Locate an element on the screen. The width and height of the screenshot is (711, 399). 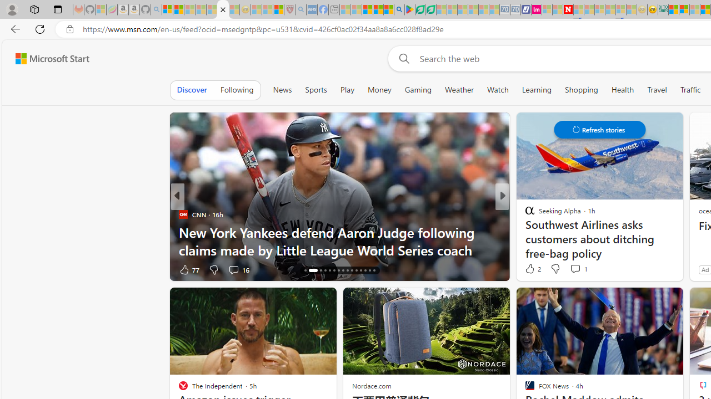
Class: control is located at coordinates (600, 130).